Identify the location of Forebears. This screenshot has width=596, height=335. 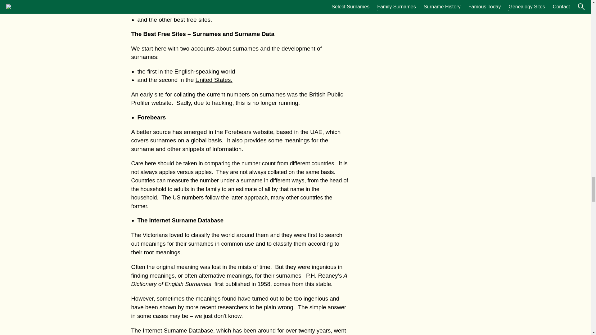
(151, 117).